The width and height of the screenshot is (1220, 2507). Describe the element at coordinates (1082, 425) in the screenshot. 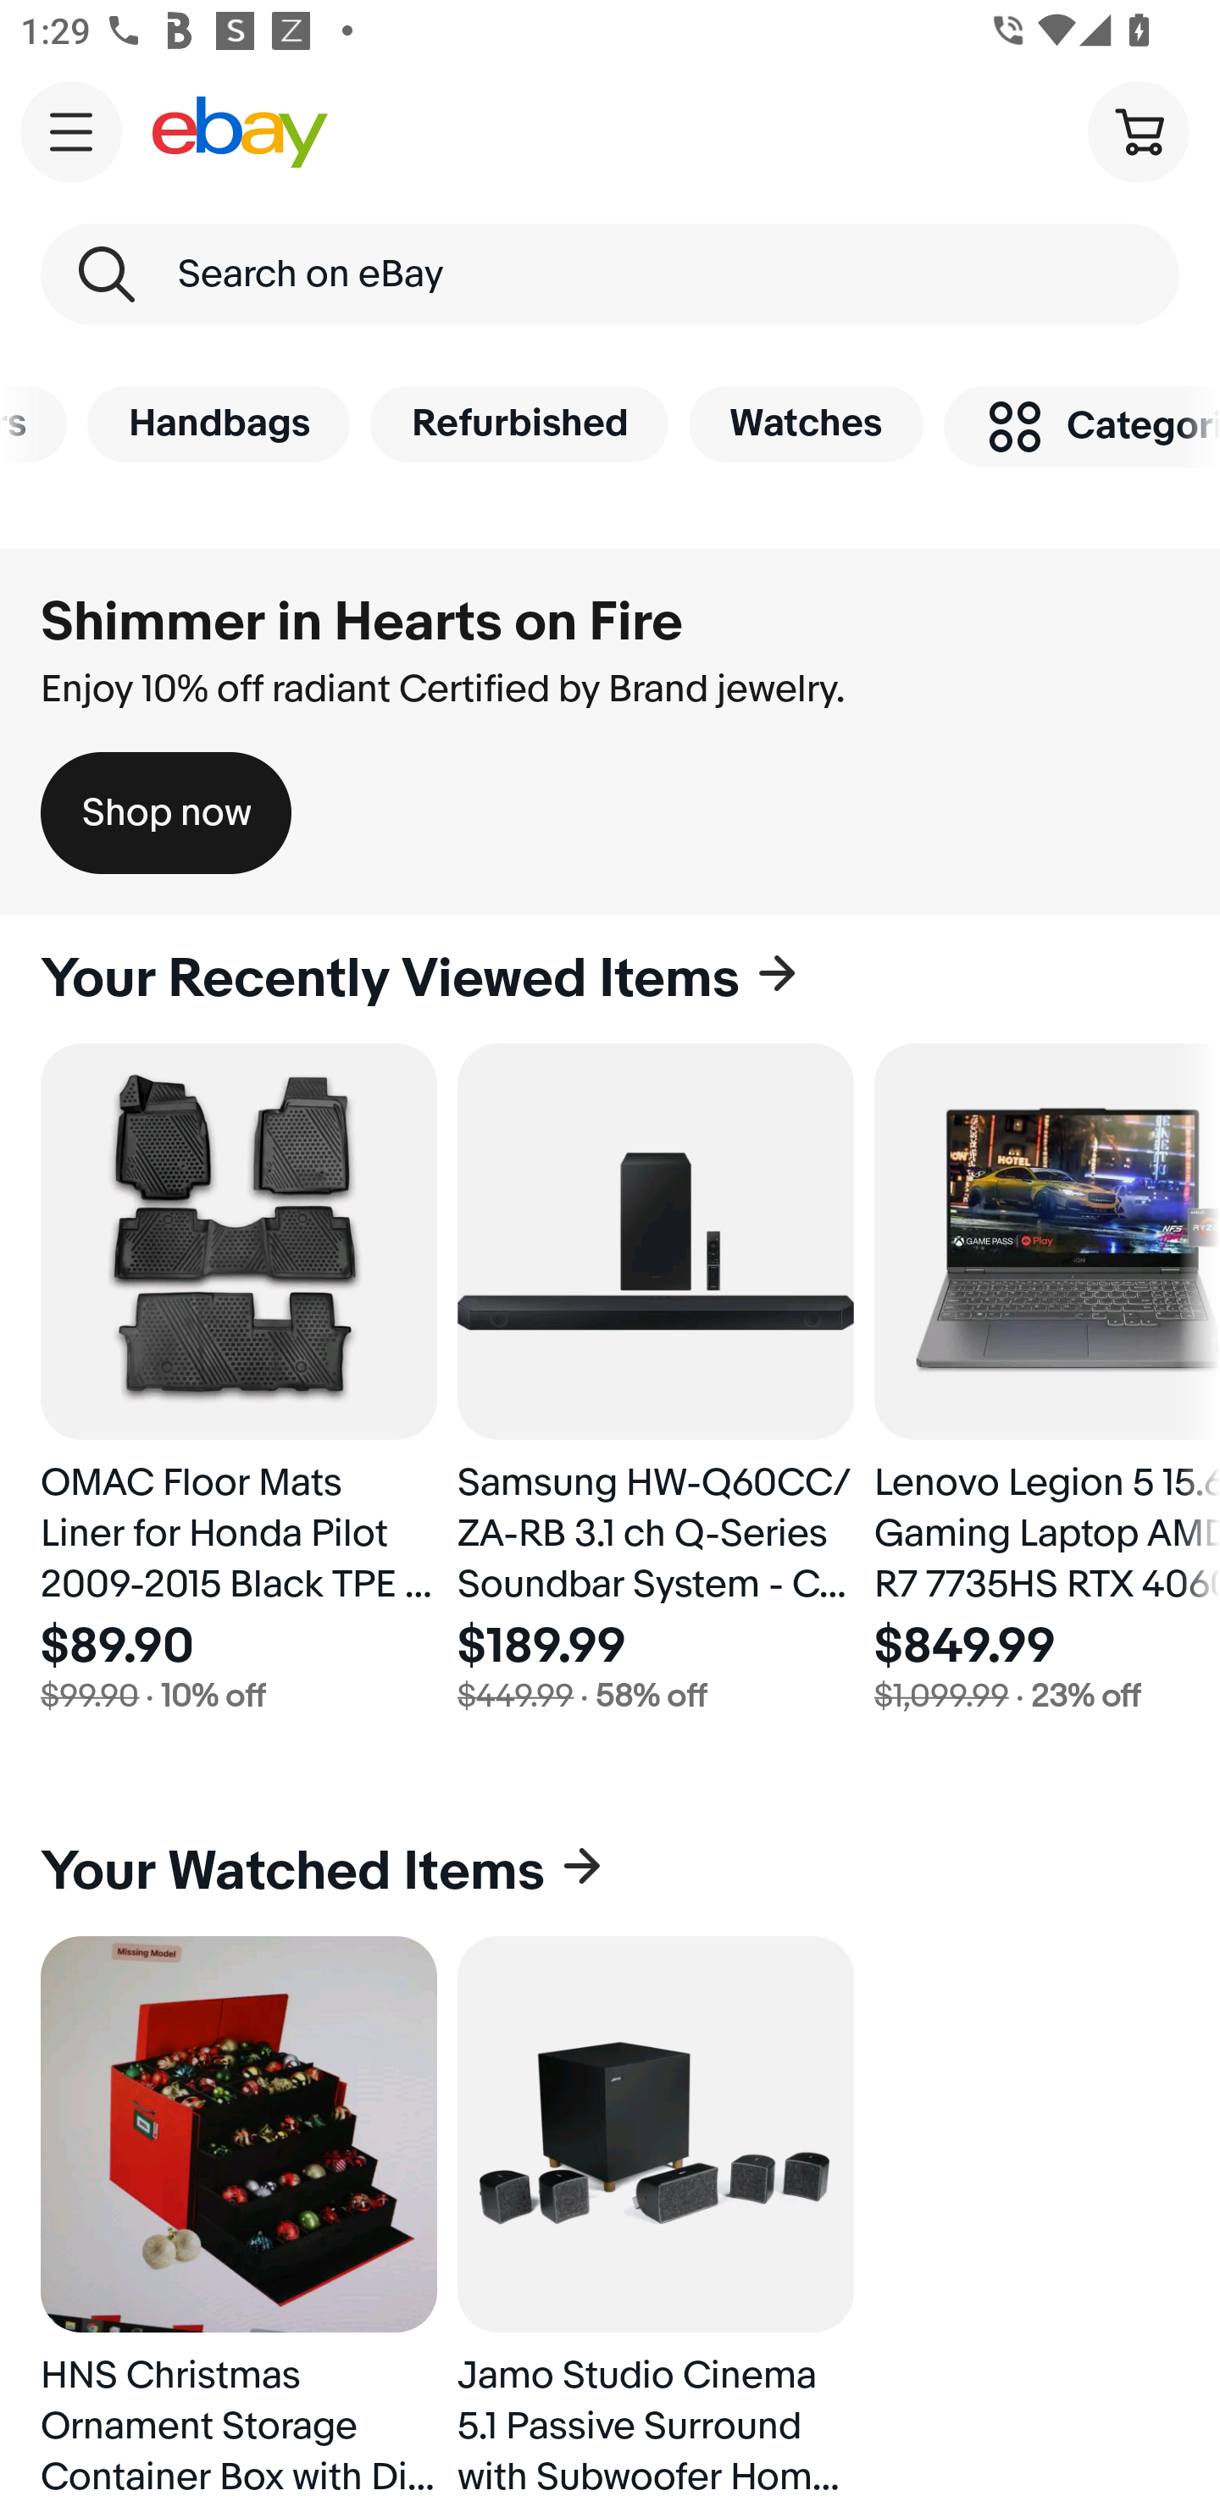

I see `Categories` at that location.